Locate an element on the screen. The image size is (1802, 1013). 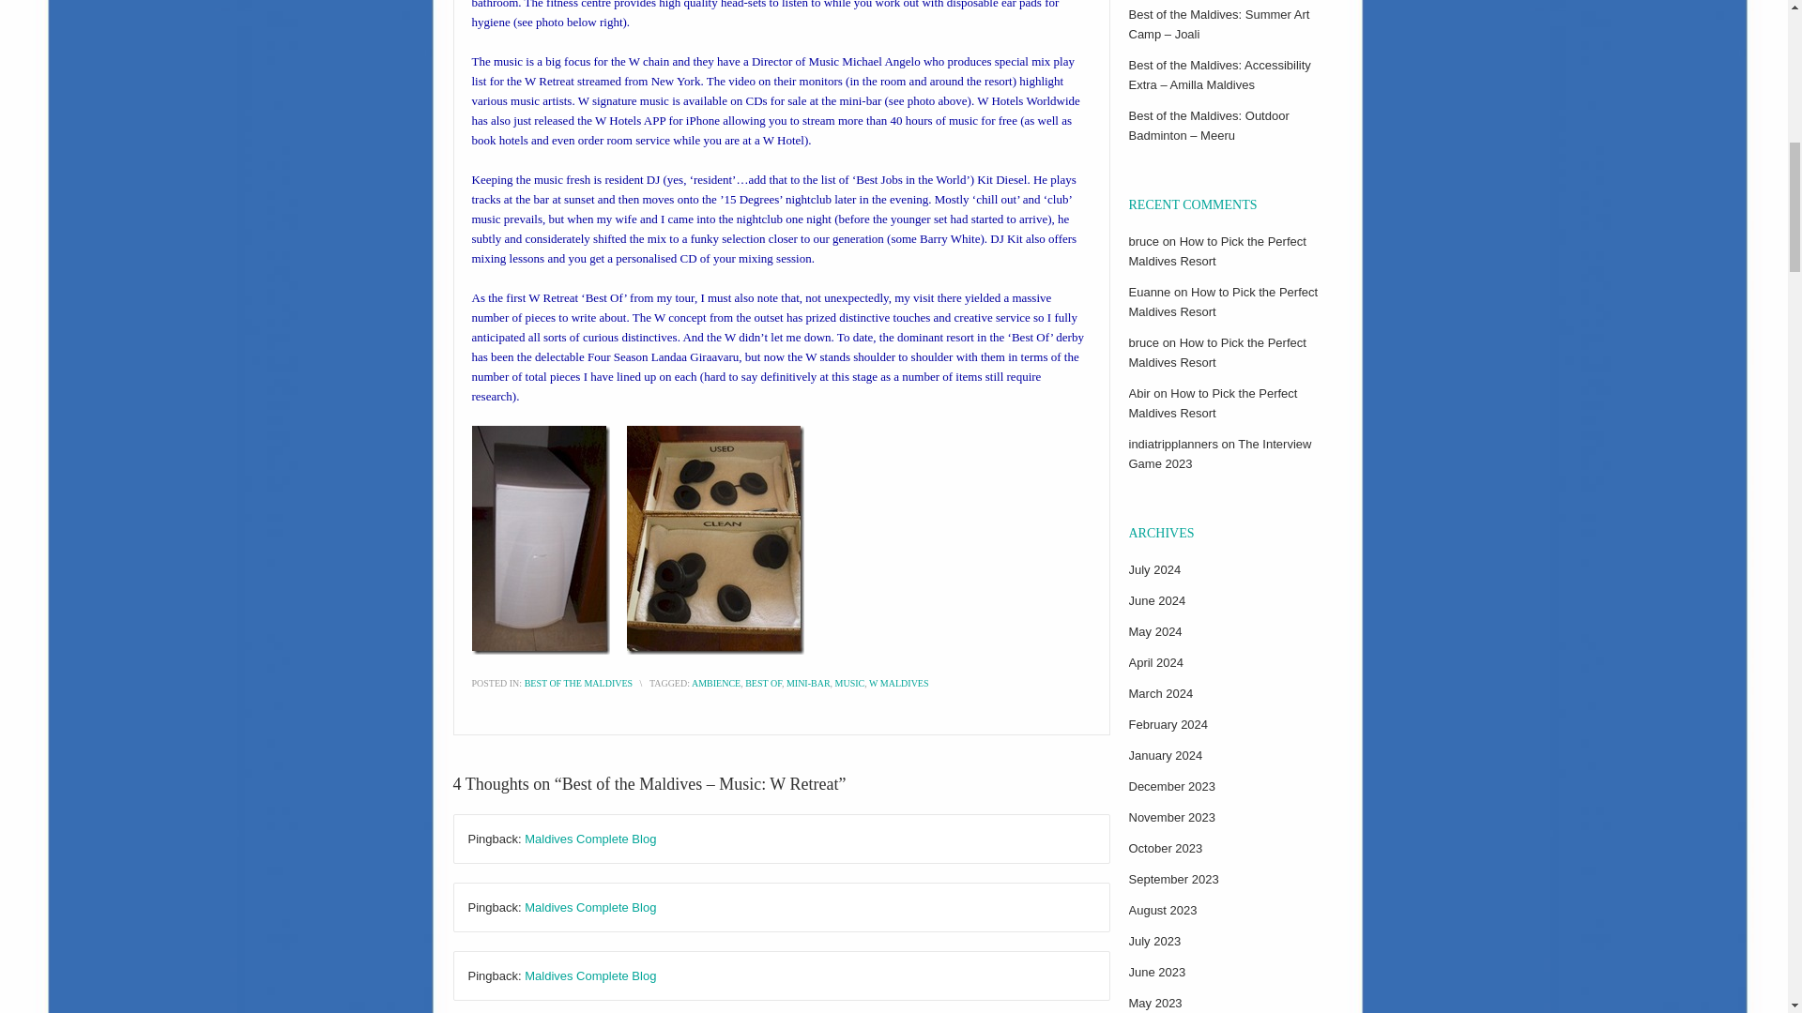
AMBIENCE is located at coordinates (716, 683).